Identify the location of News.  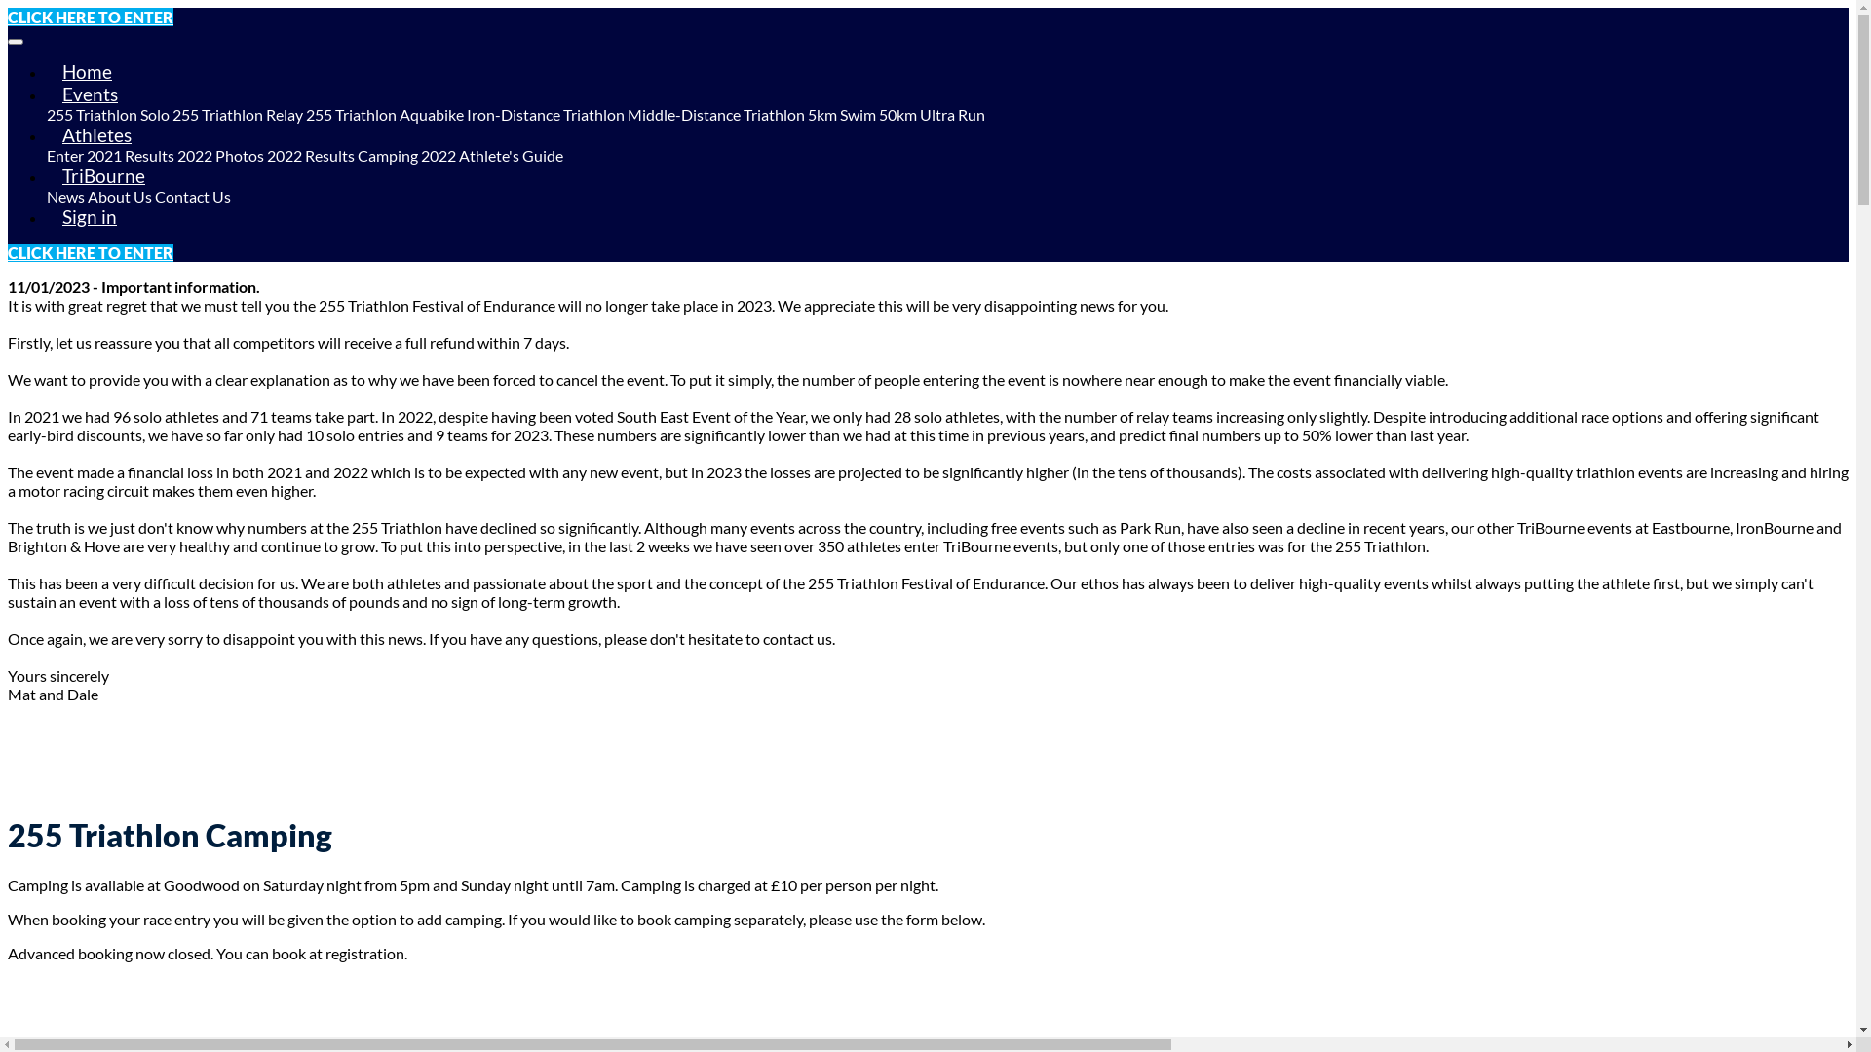
(66, 197).